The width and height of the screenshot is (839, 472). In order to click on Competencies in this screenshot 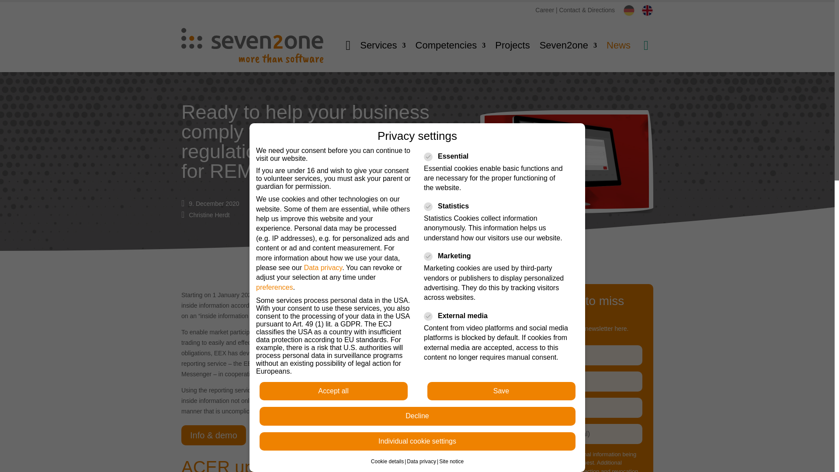, I will do `click(450, 45)`.